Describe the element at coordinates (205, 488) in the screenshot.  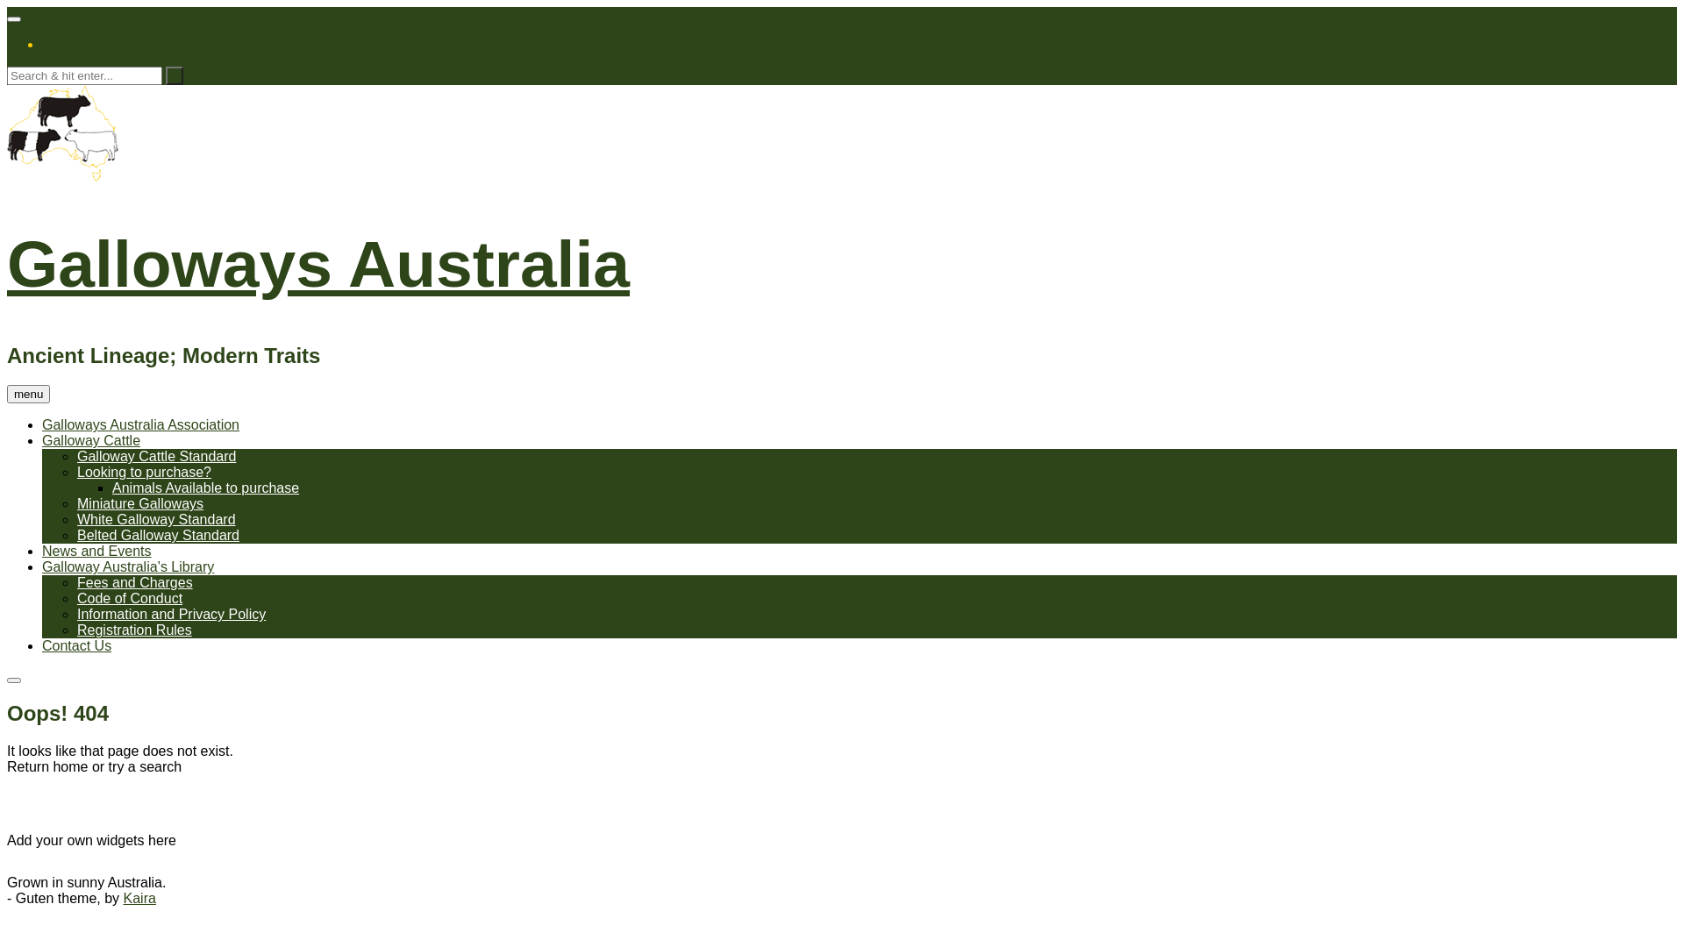
I see `Animals Available to purchase` at that location.